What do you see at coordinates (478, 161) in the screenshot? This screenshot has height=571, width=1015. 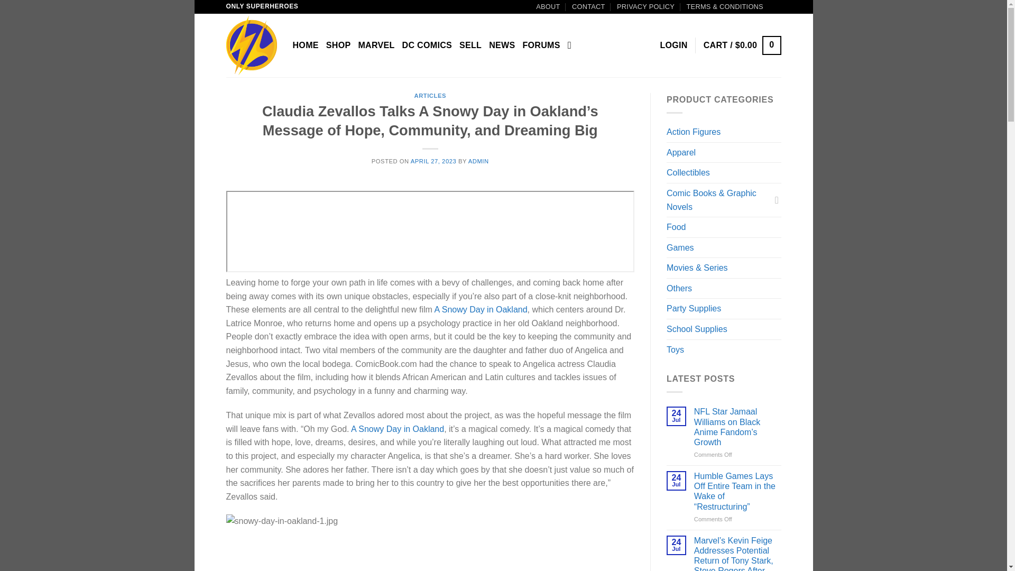 I see `ADMIN` at bounding box center [478, 161].